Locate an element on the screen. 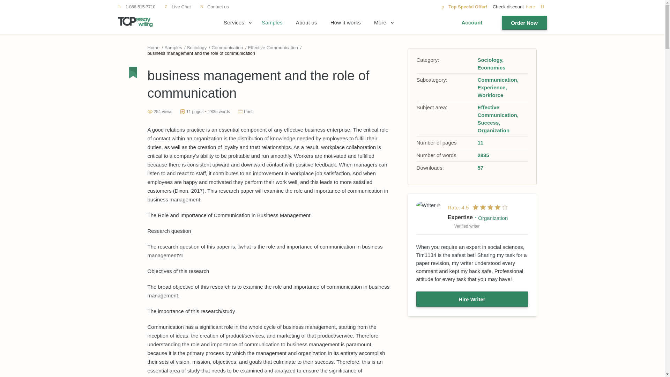  Samples is located at coordinates (173, 47).